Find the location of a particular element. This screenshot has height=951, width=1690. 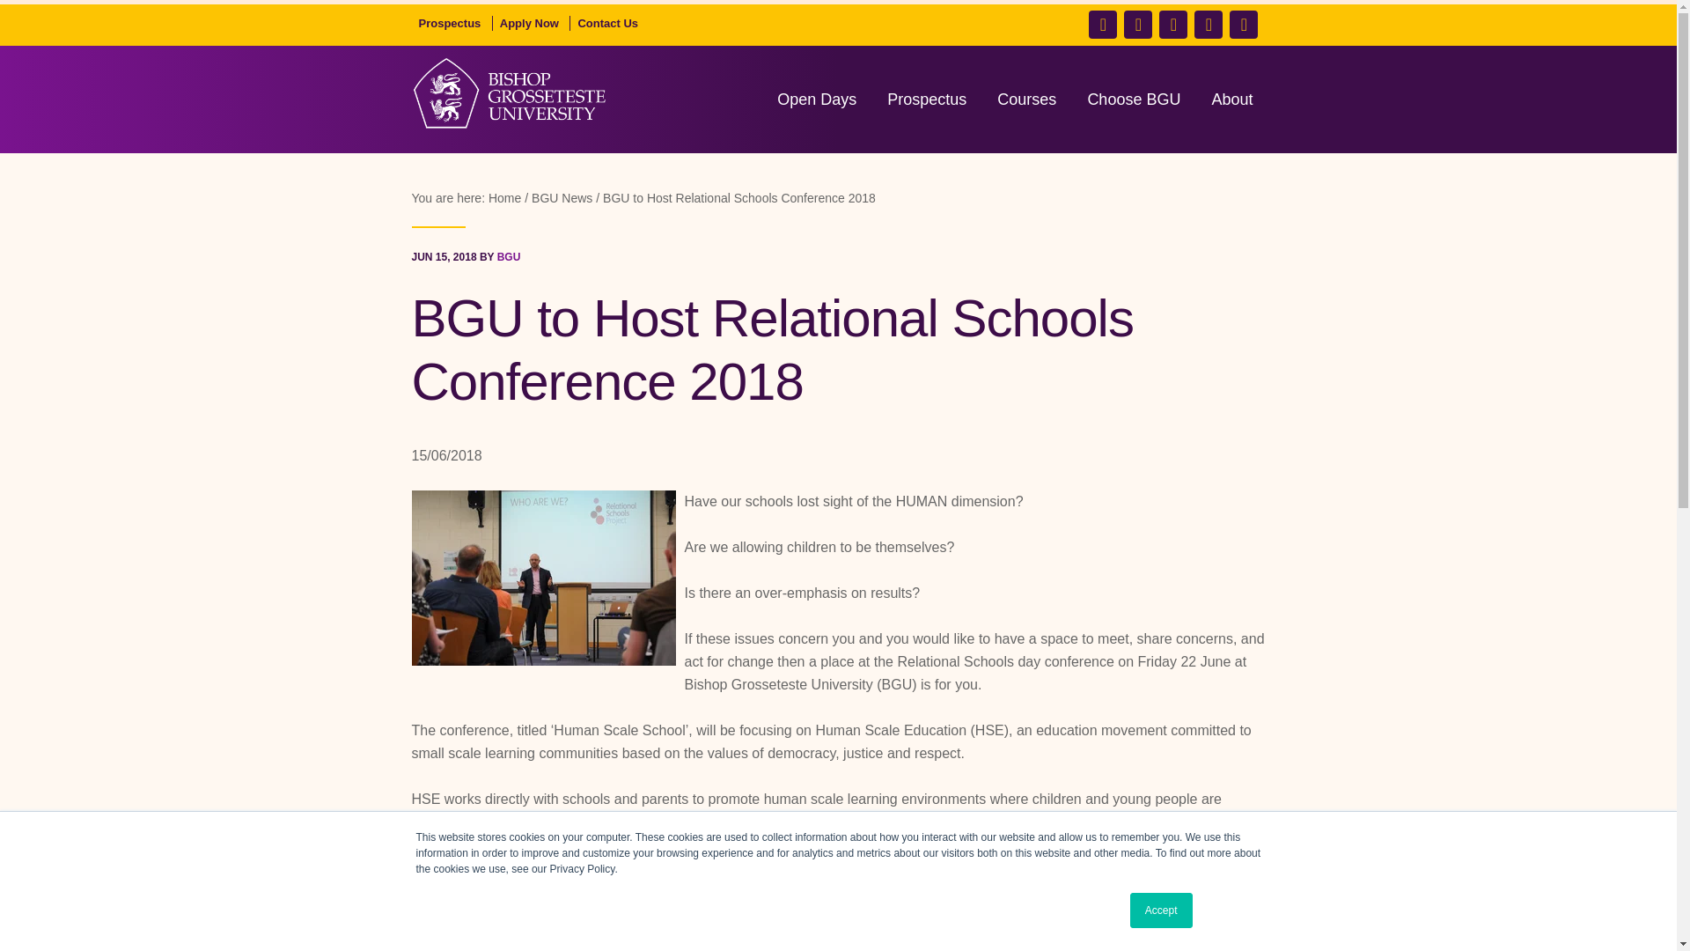

Prospectus is located at coordinates (451, 23).